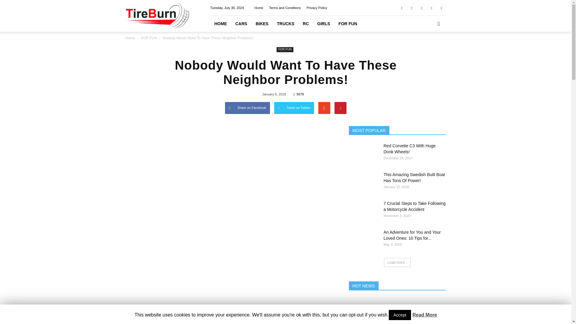  I want to click on Youtube, so click(441, 7).